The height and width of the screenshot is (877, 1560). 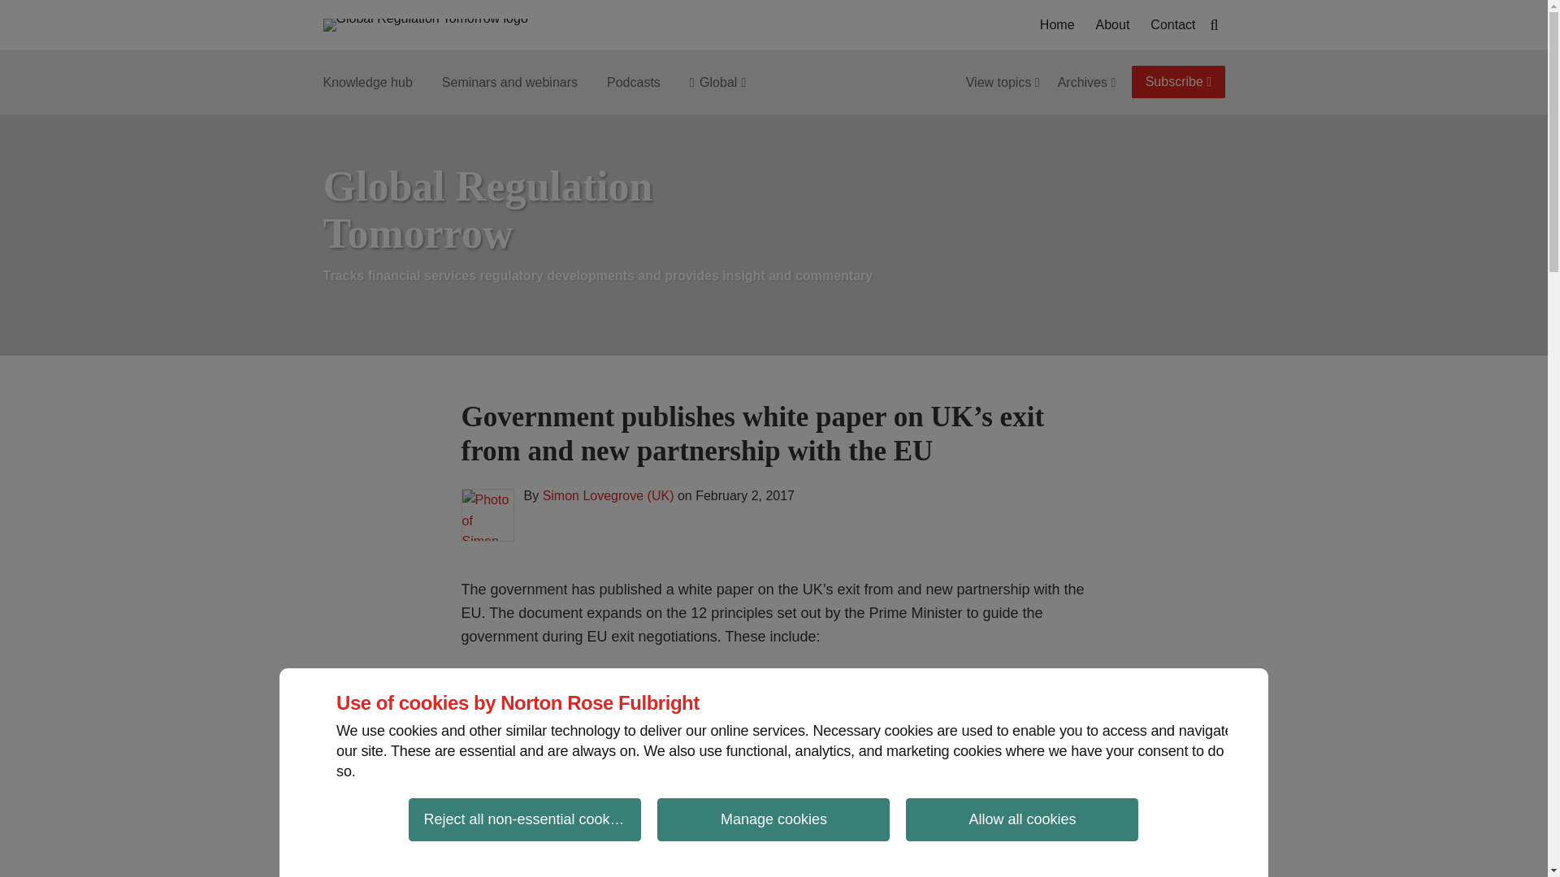 I want to click on Seminars and webinars, so click(x=509, y=83).